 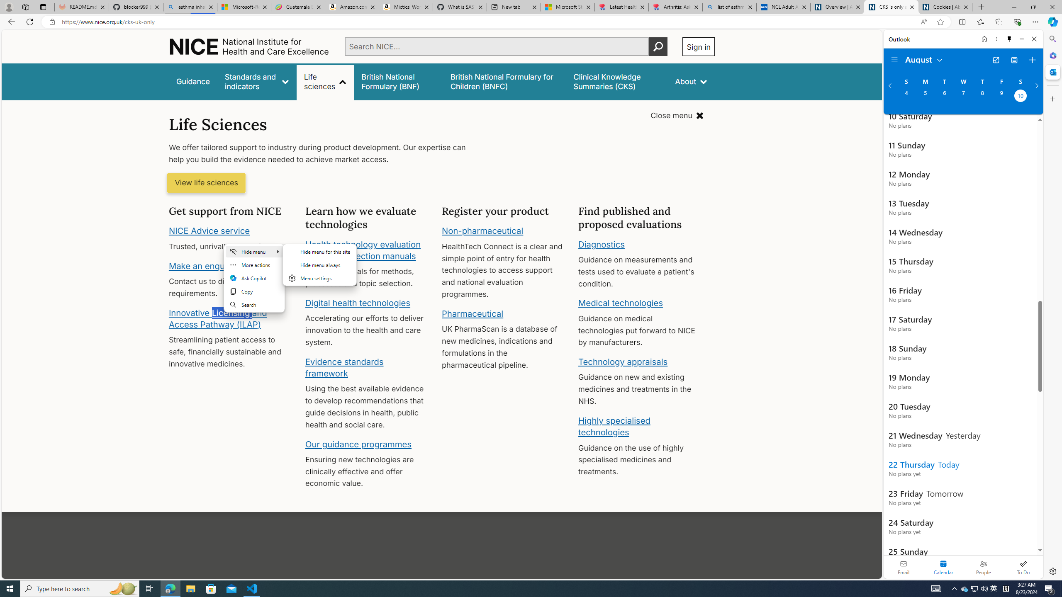 What do you see at coordinates (1021, 97) in the screenshot?
I see `Saturday, August 10, 2024. Date selected. ` at bounding box center [1021, 97].